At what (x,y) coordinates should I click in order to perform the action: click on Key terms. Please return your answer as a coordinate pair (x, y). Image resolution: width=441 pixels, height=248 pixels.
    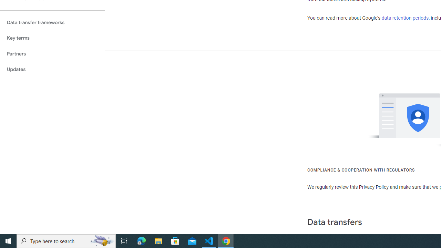
    Looking at the image, I should click on (52, 38).